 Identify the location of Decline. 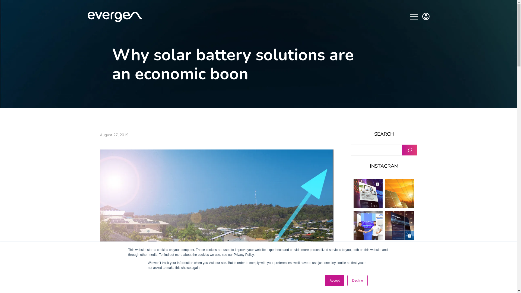
(357, 281).